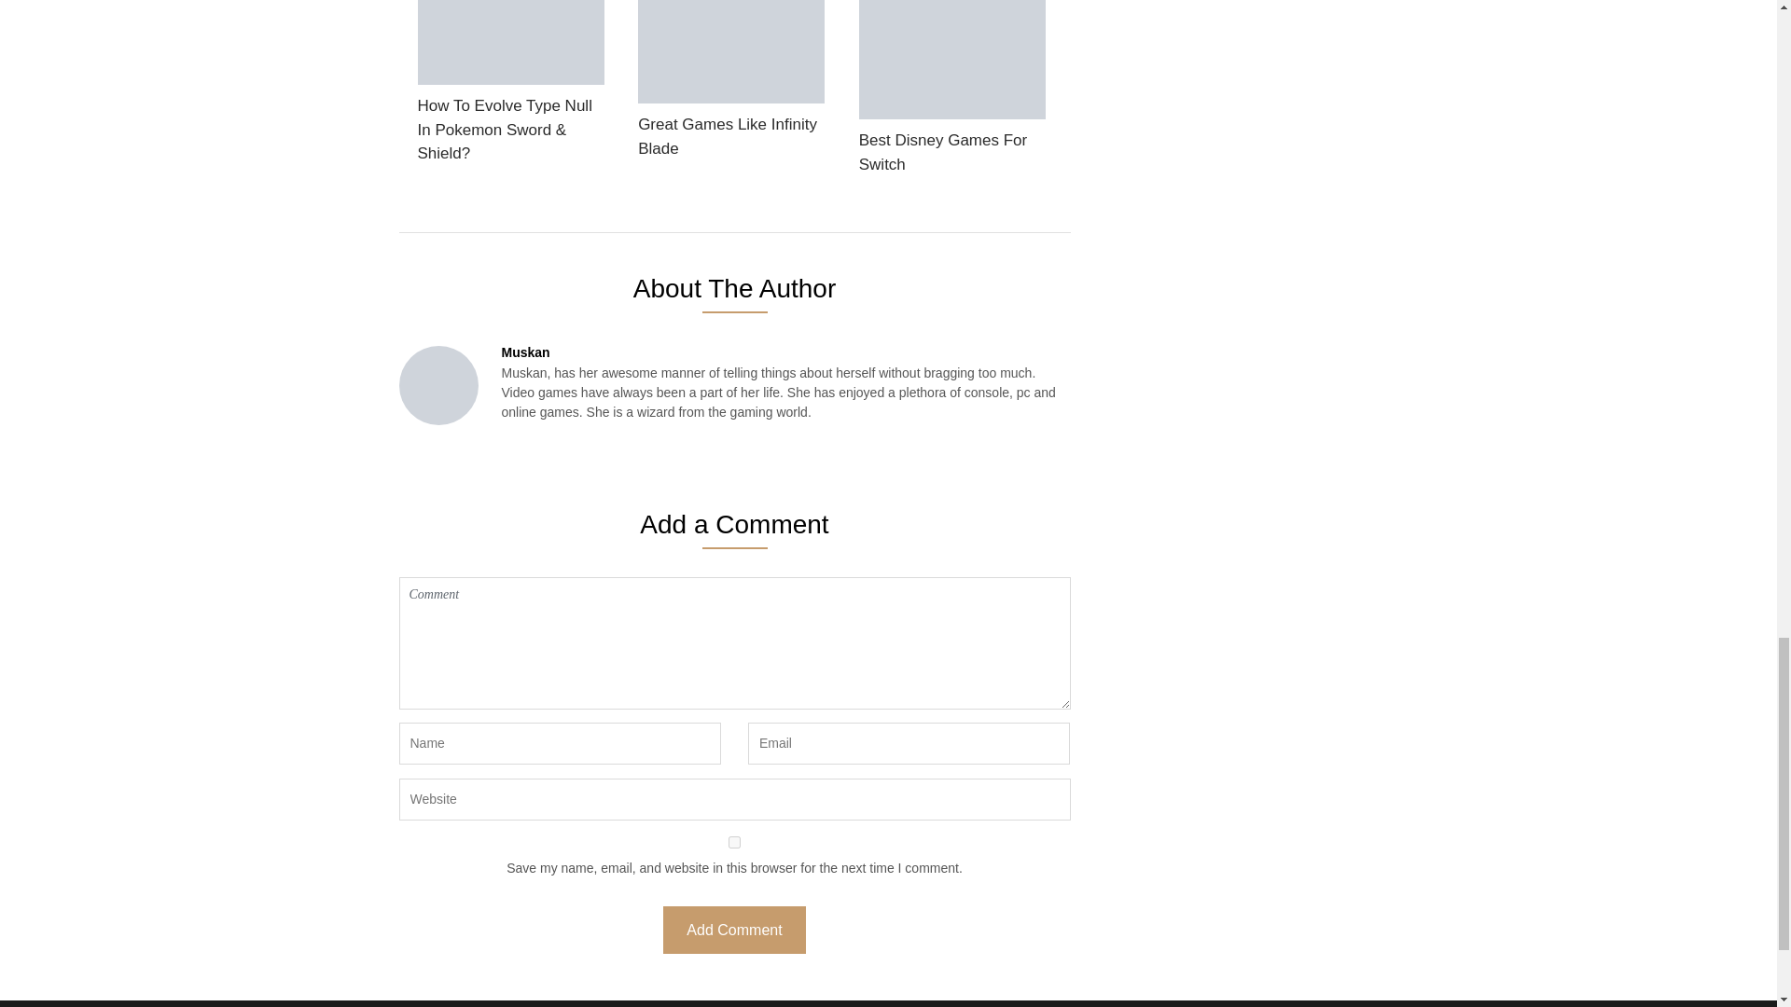 This screenshot has width=1791, height=1007. I want to click on Best Disney Games For Switch, so click(952, 92).